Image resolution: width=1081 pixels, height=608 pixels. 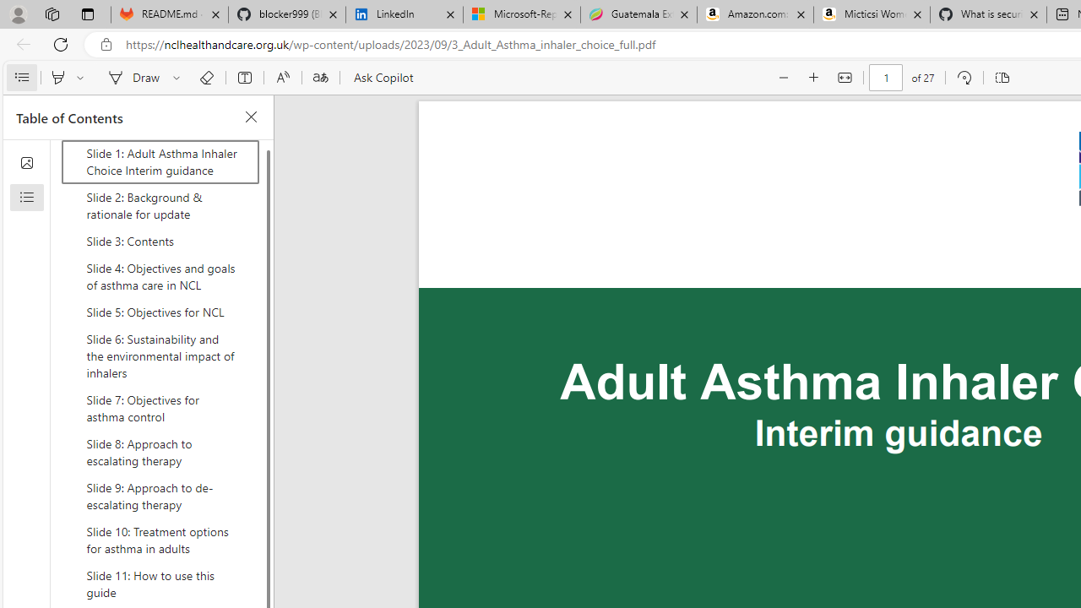 I want to click on Add text, so click(x=245, y=78).